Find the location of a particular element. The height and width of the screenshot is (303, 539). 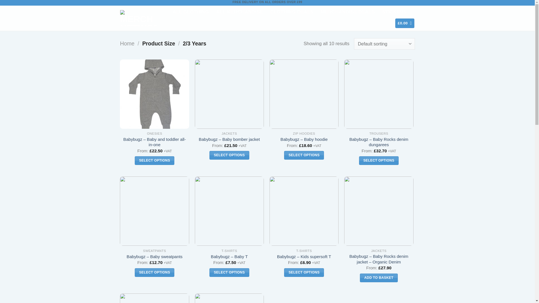

ALL MERCHANDISE is located at coordinates (239, 12).